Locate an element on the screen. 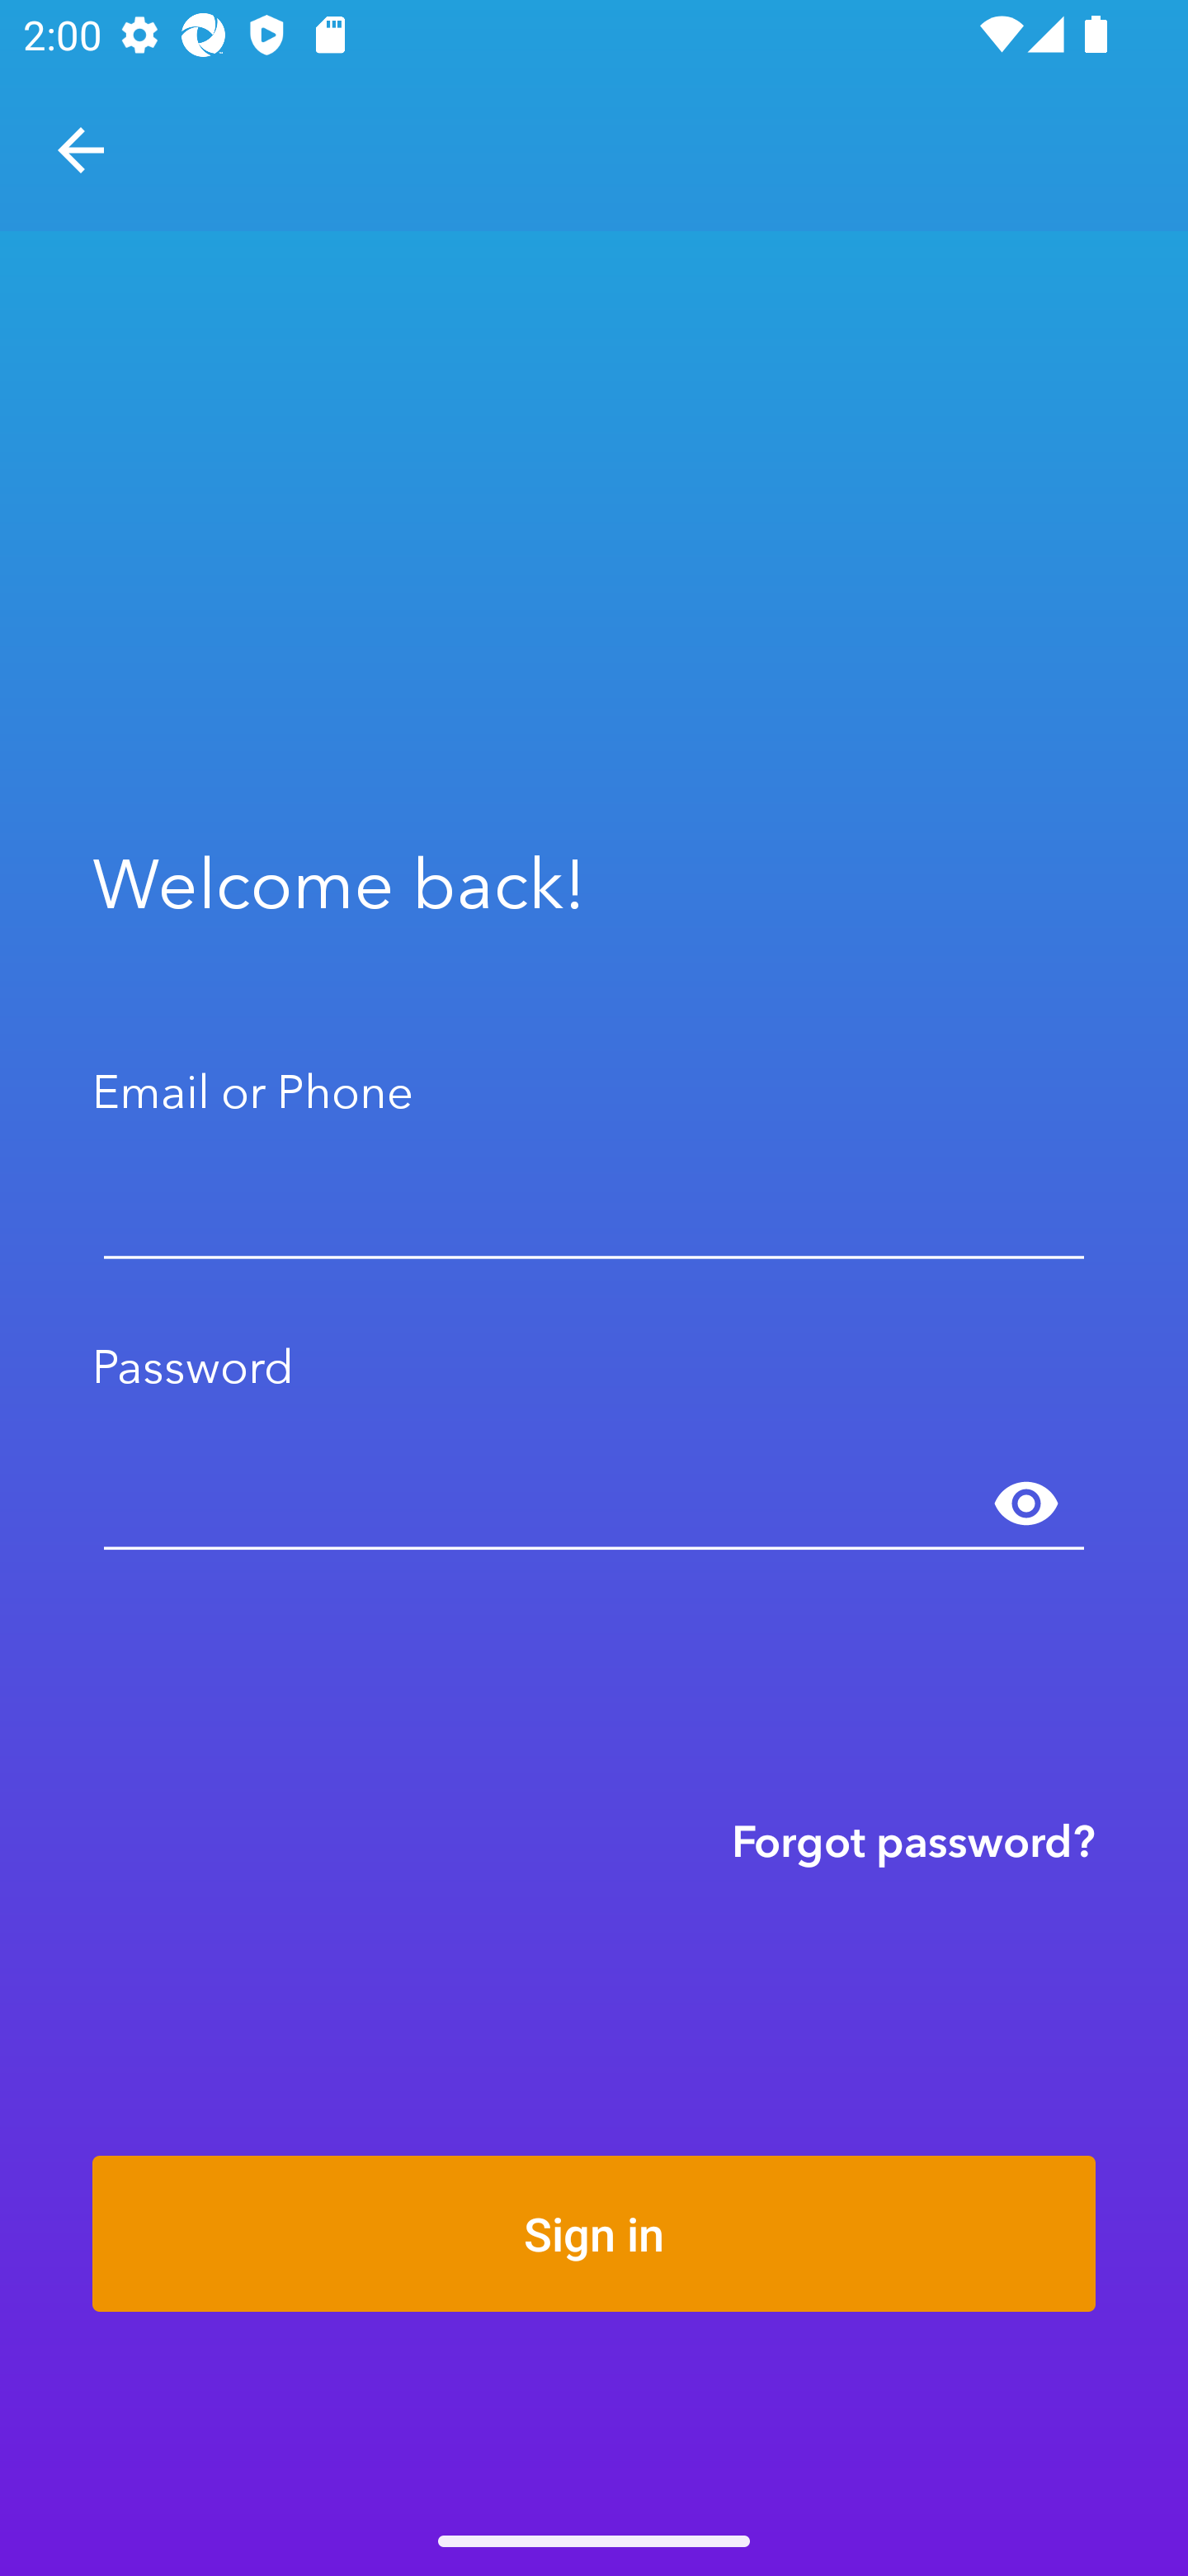 This screenshot has height=2576, width=1188. Sign in is located at coordinates (594, 2233).